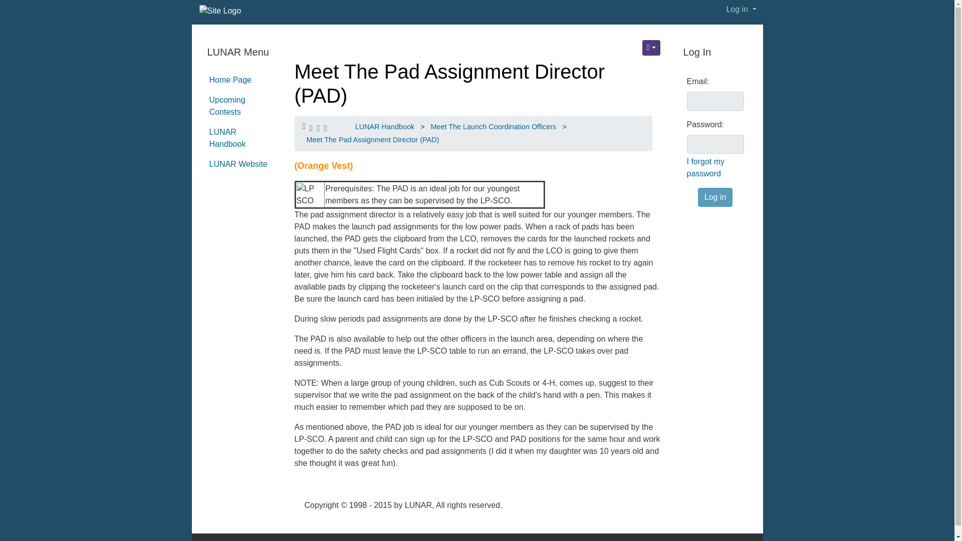  What do you see at coordinates (230, 80) in the screenshot?
I see `Home Page` at bounding box center [230, 80].